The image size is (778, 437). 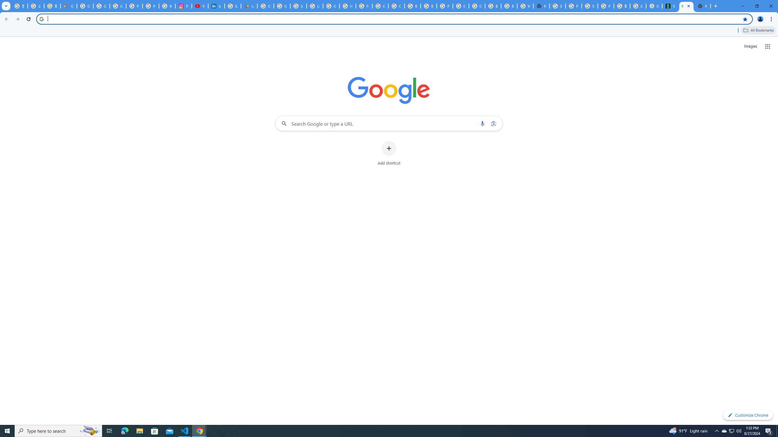 I want to click on All Bookmarks, so click(x=758, y=30).